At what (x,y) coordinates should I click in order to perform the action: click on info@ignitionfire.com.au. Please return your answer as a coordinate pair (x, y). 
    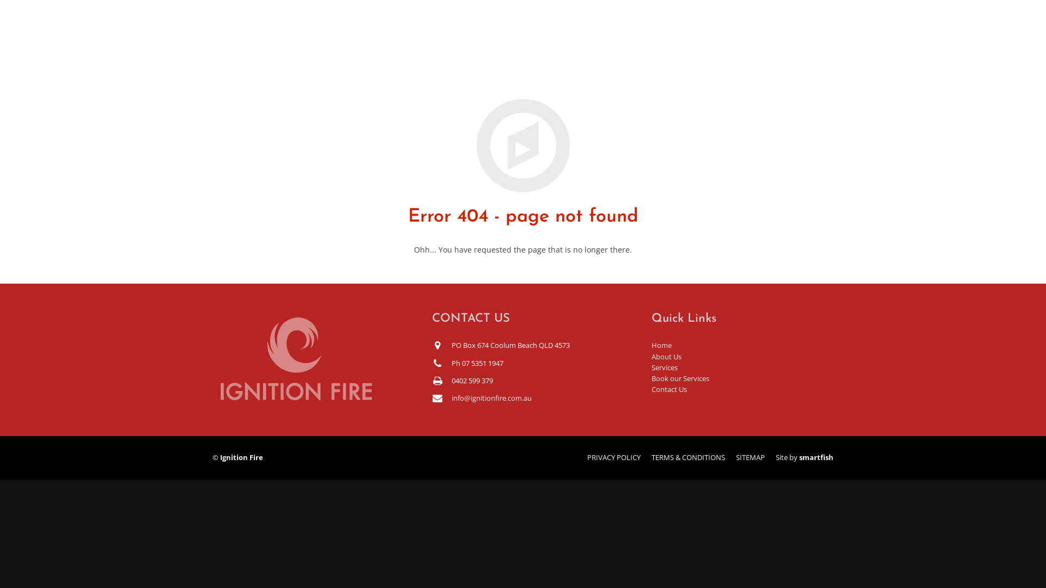
    Looking at the image, I should click on (491, 399).